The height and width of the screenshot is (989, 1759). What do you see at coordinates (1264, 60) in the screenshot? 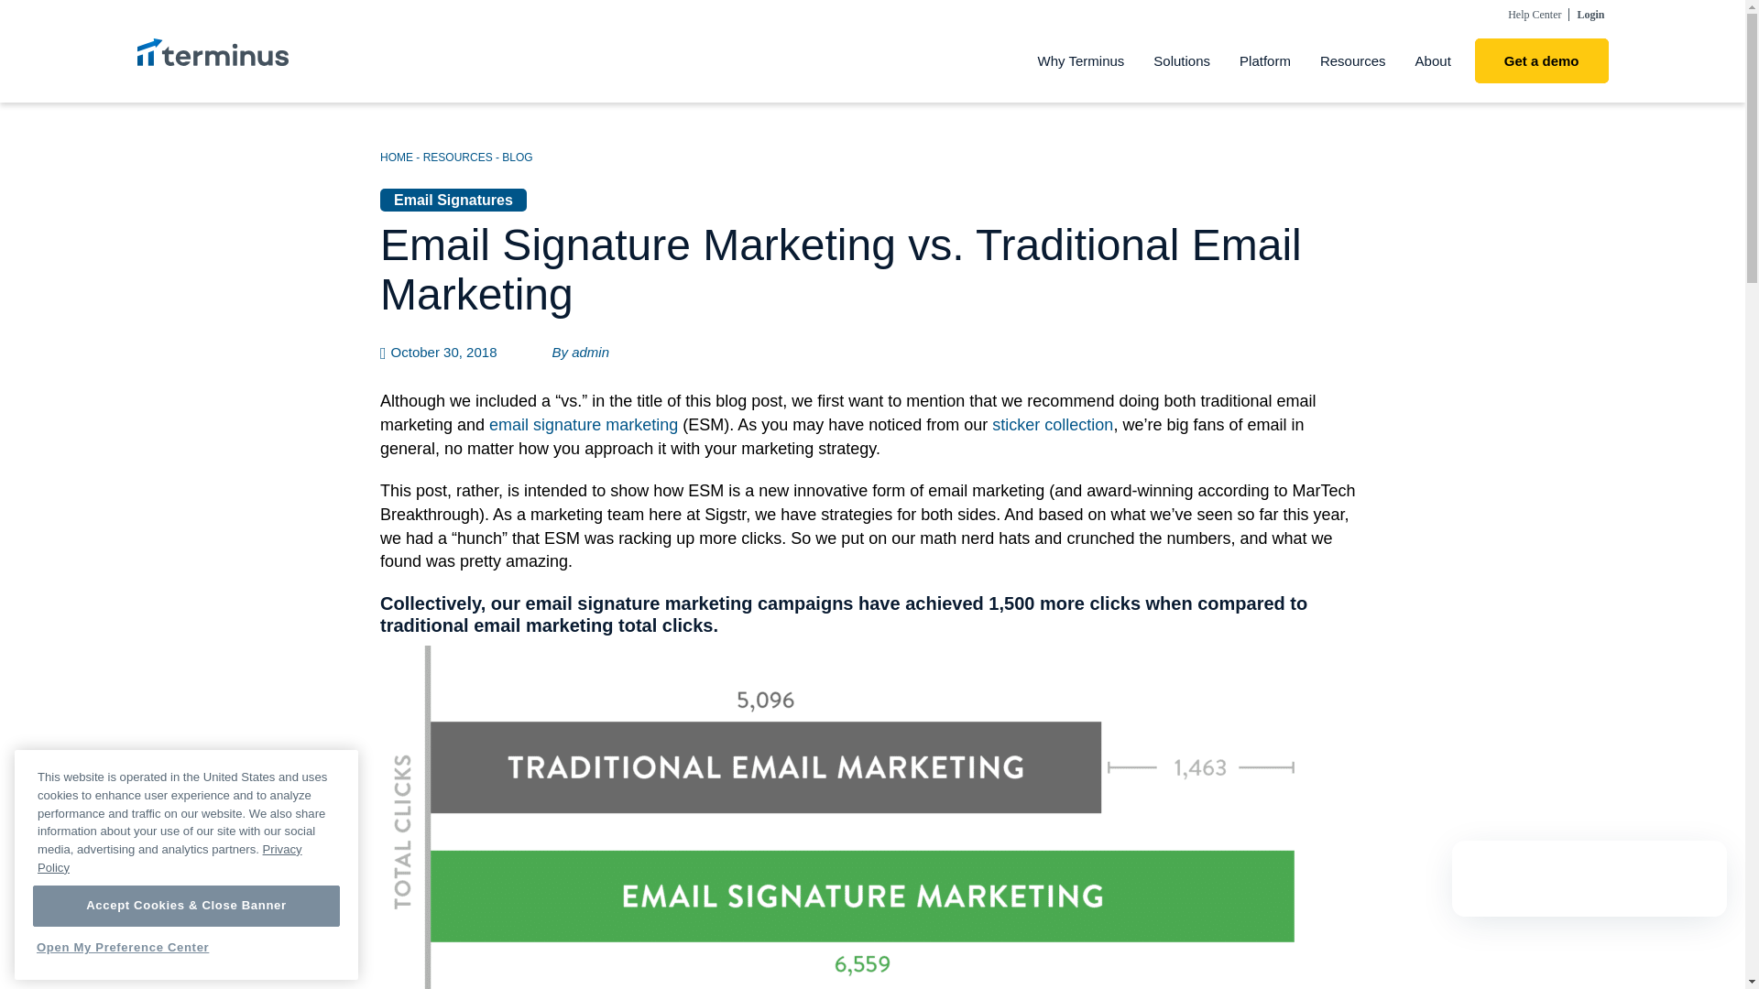
I see `Platform` at bounding box center [1264, 60].